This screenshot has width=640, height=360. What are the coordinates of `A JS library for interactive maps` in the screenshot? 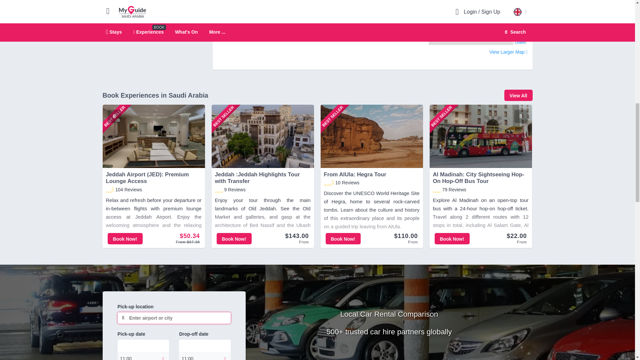 It's located at (520, 42).